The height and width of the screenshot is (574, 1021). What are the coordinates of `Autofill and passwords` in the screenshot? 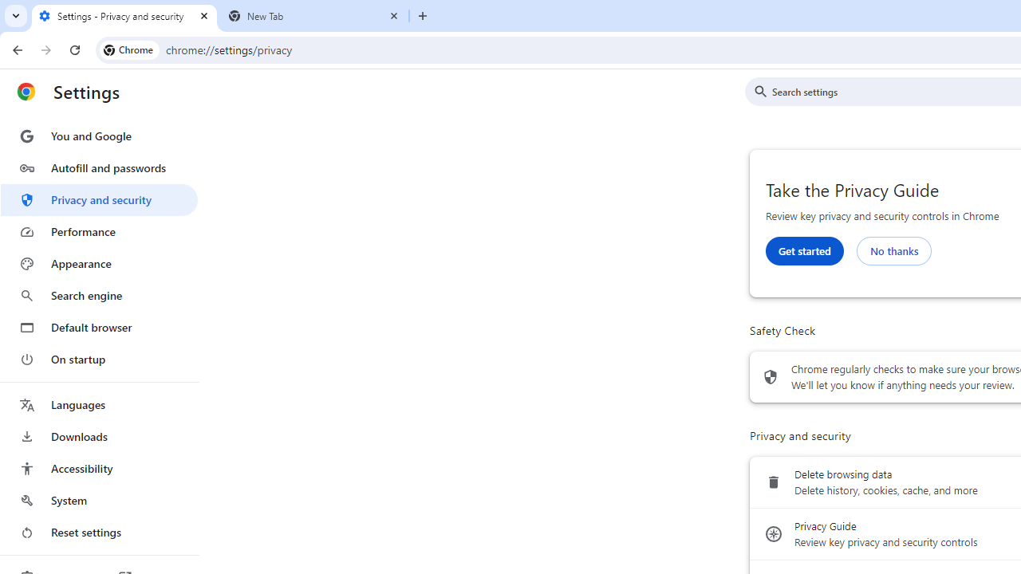 It's located at (99, 167).